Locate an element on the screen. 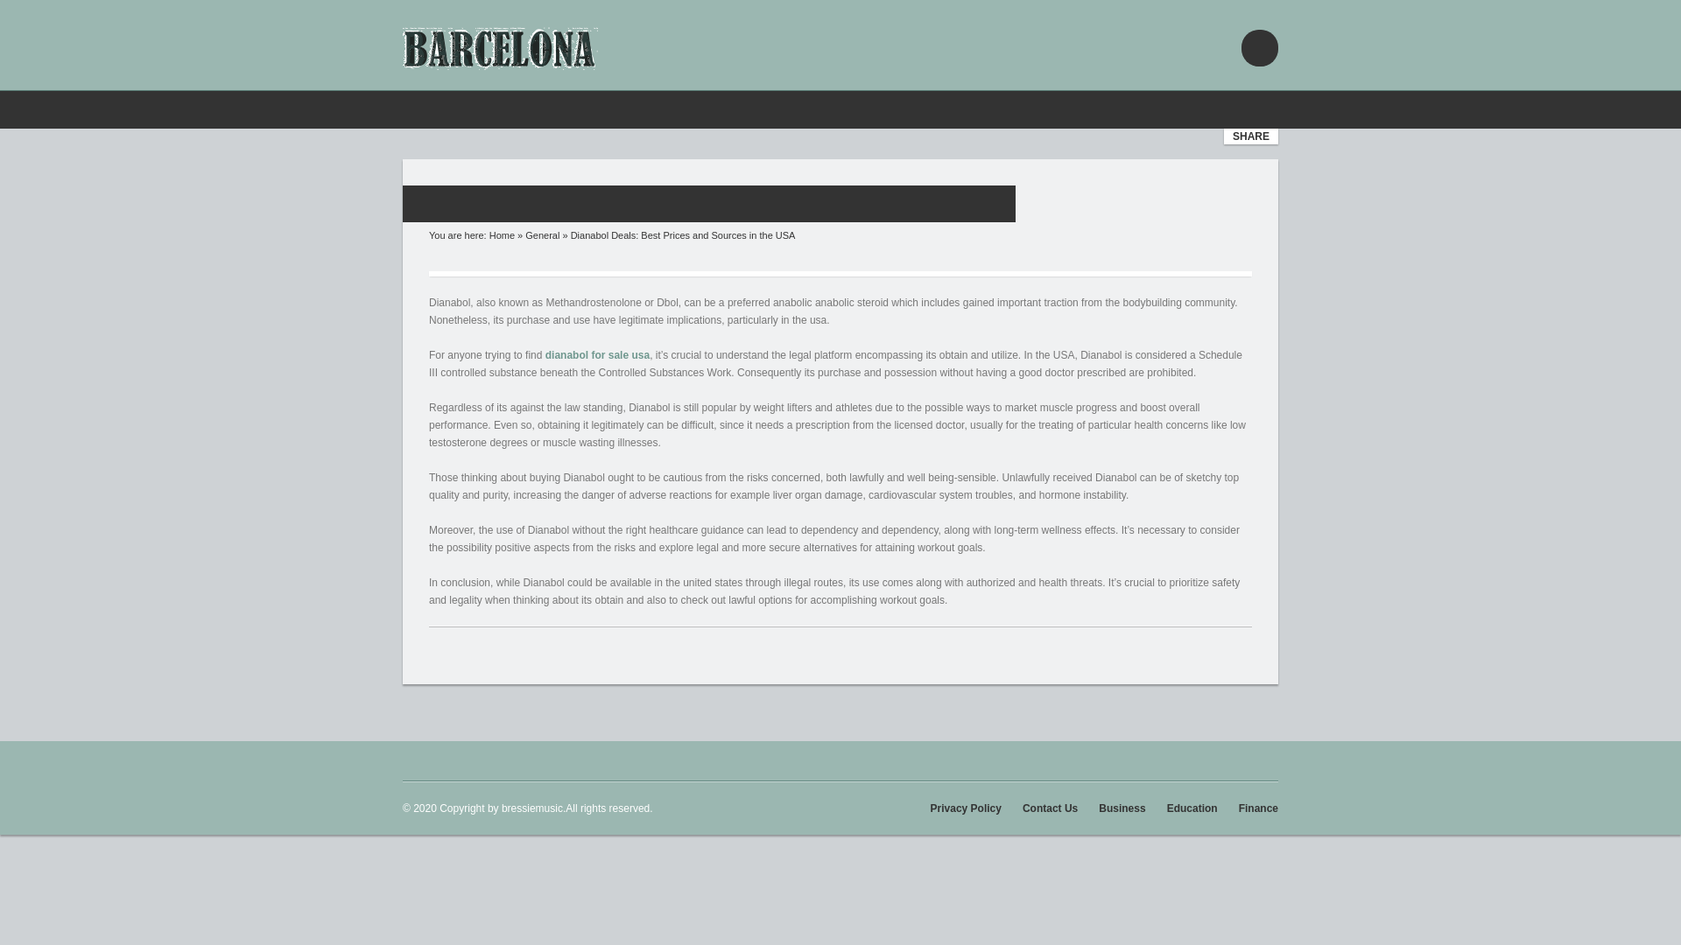  Search is located at coordinates (9, 9).